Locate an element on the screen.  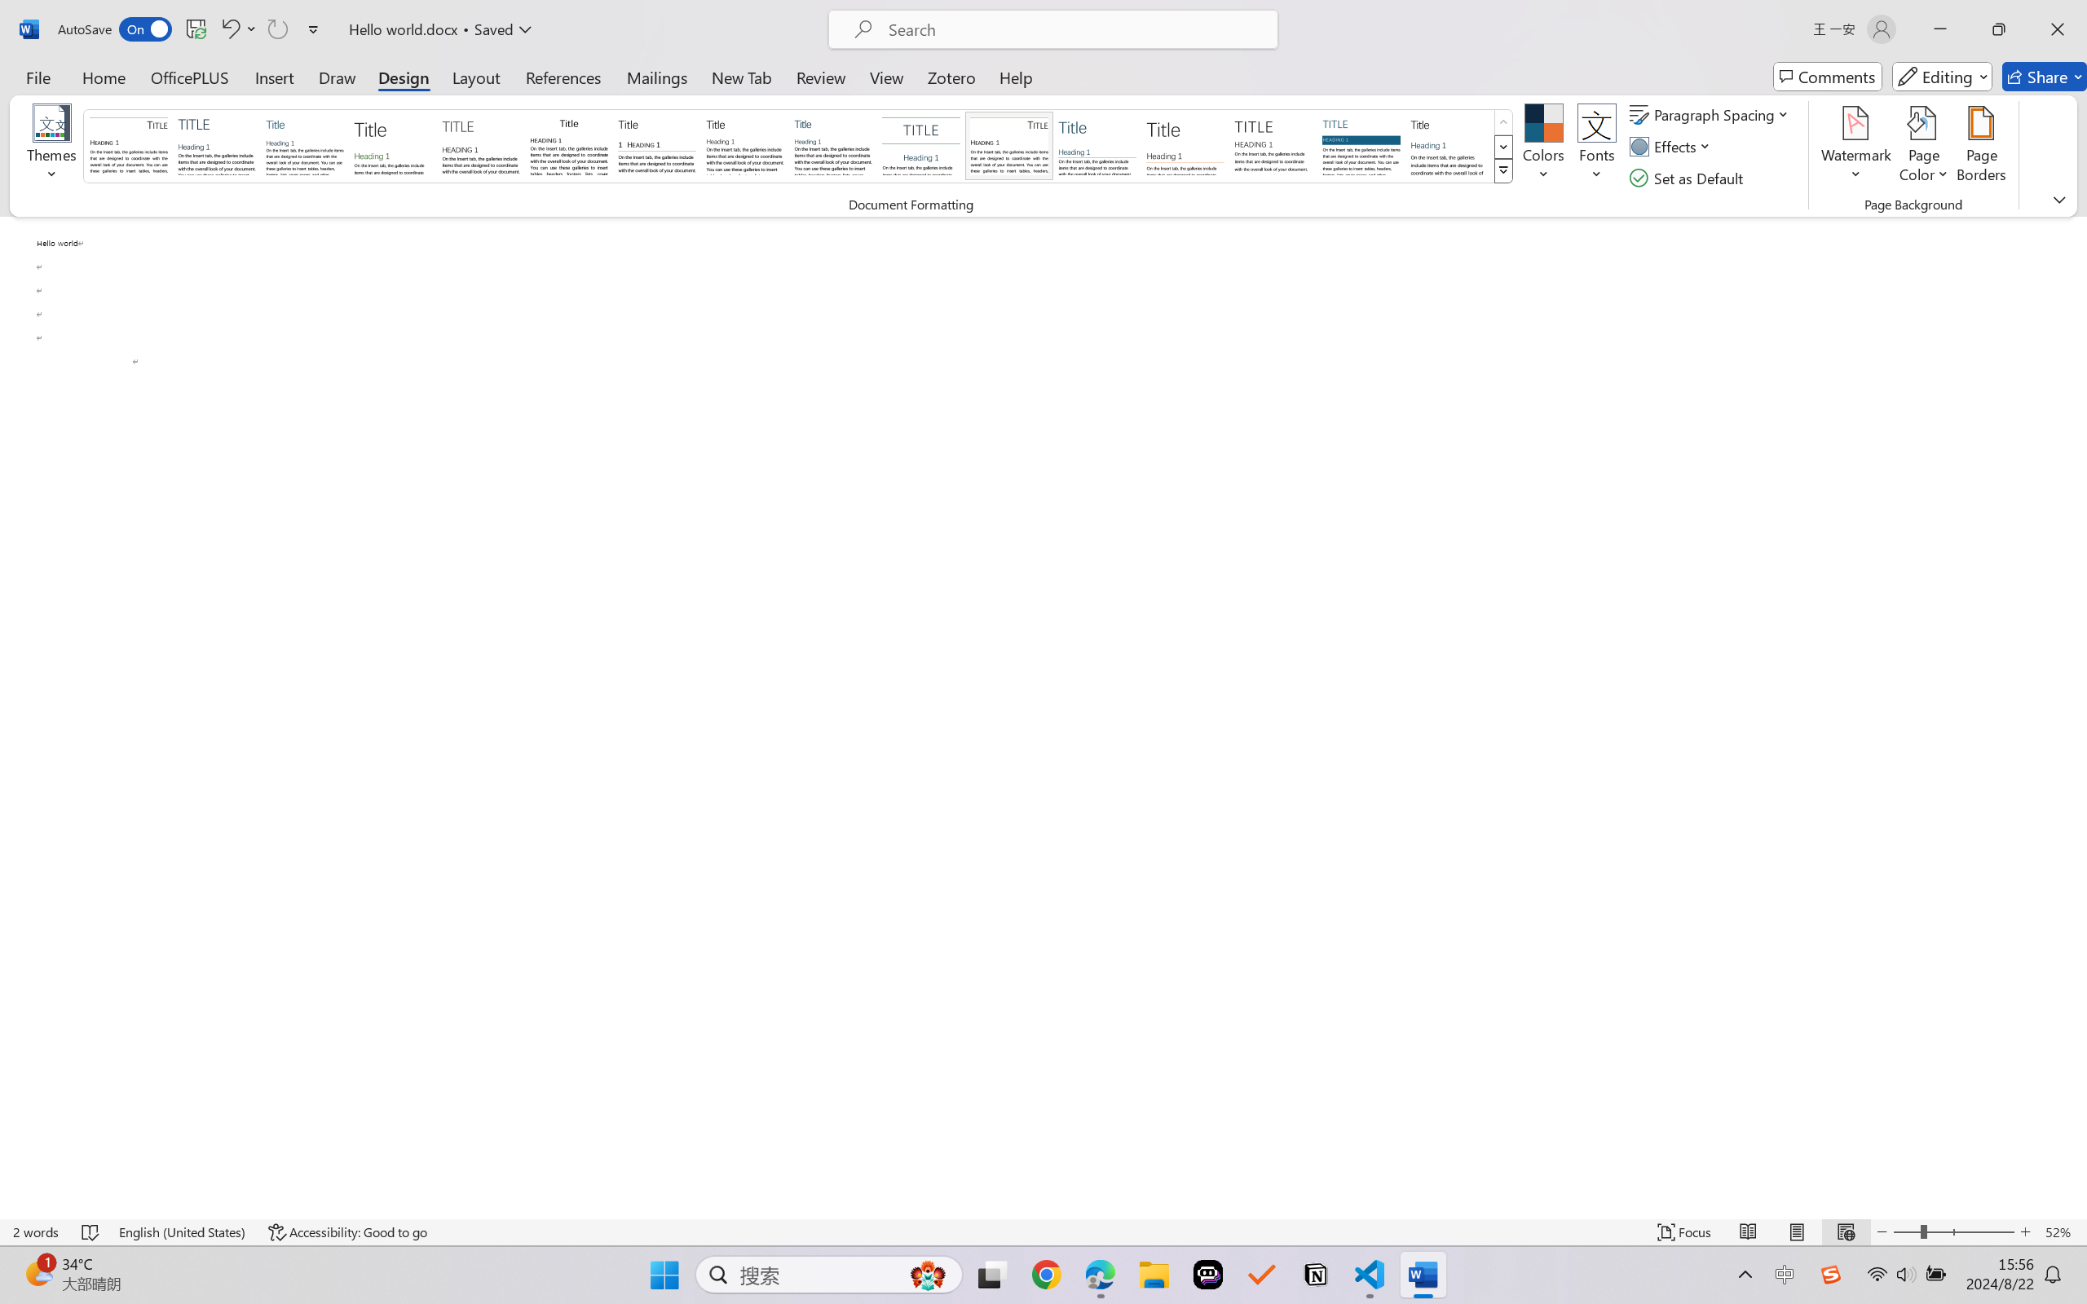
AutomationID: BadgeAnchorLargeTicker is located at coordinates (38, 1273).